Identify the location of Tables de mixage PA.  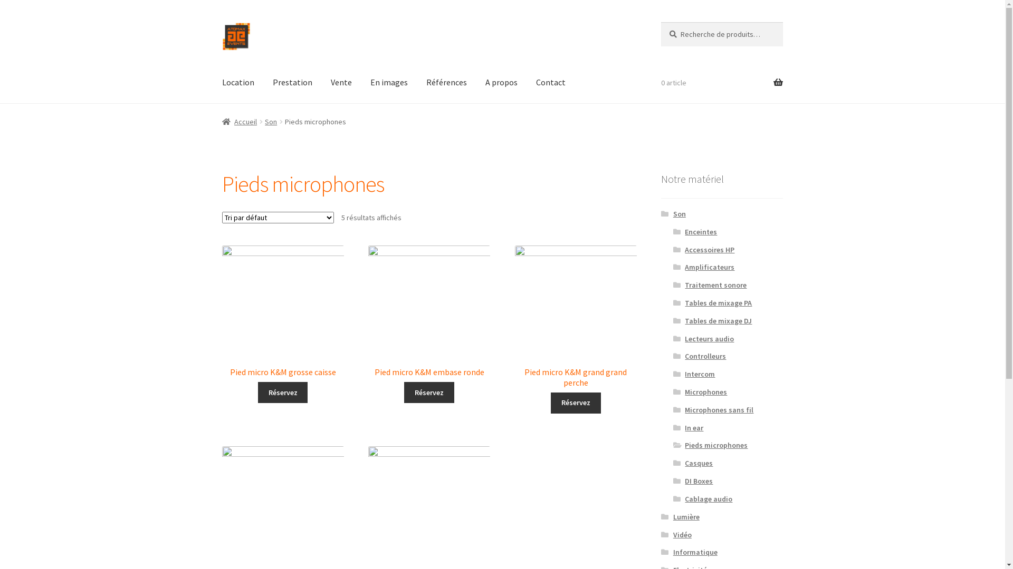
(719, 303).